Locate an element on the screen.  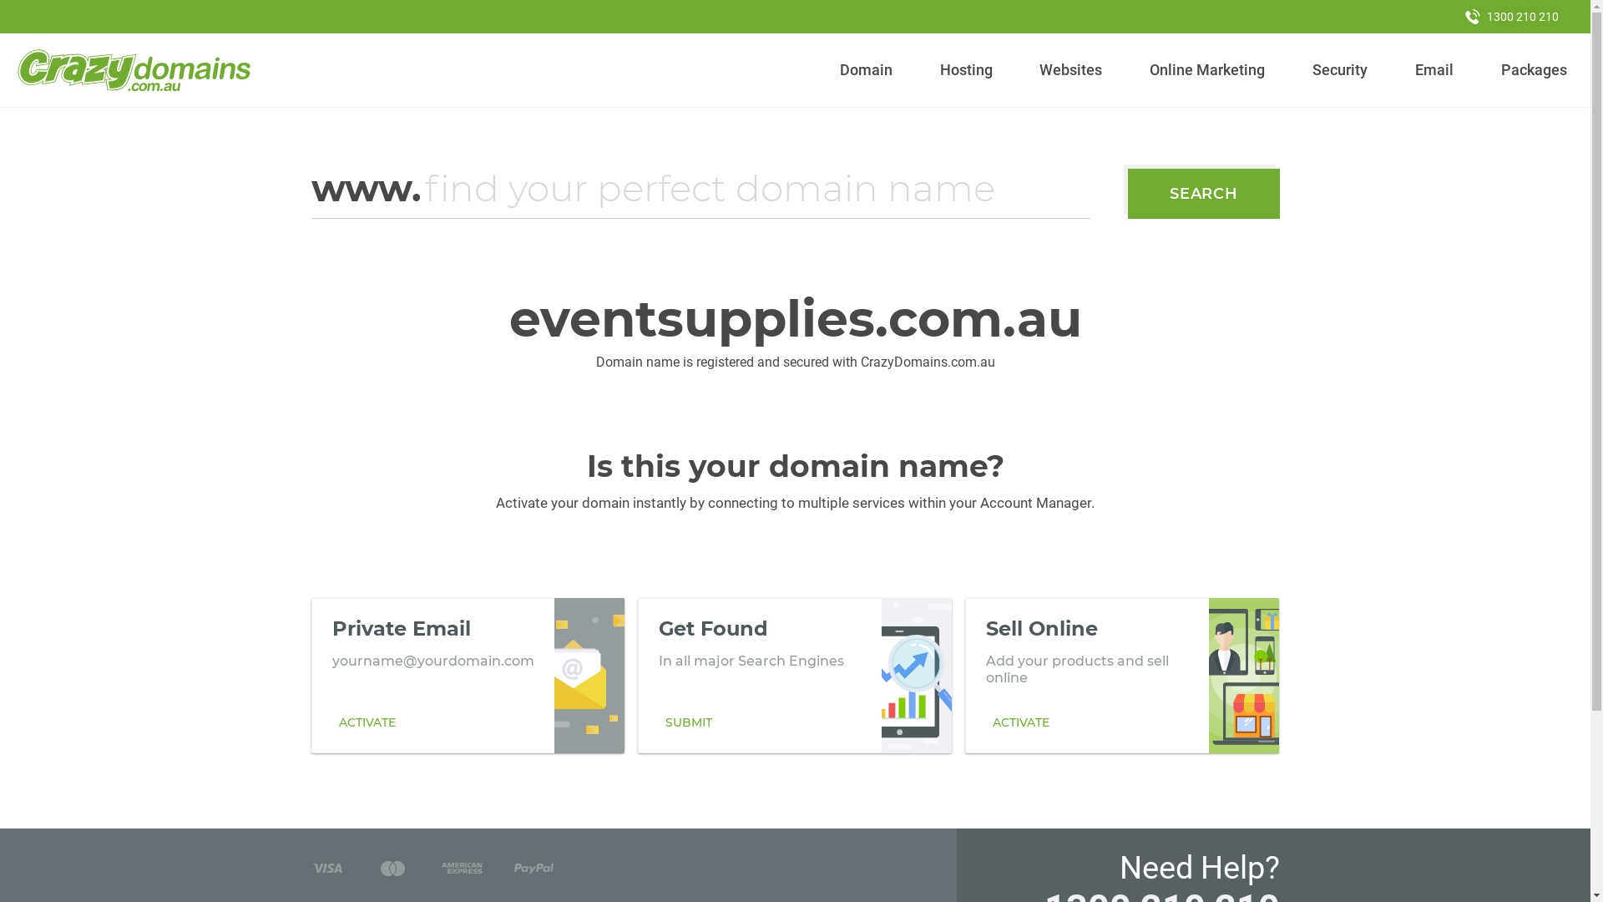
Get Found
In all major Search Engines
SUBMIT is located at coordinates (795, 676).